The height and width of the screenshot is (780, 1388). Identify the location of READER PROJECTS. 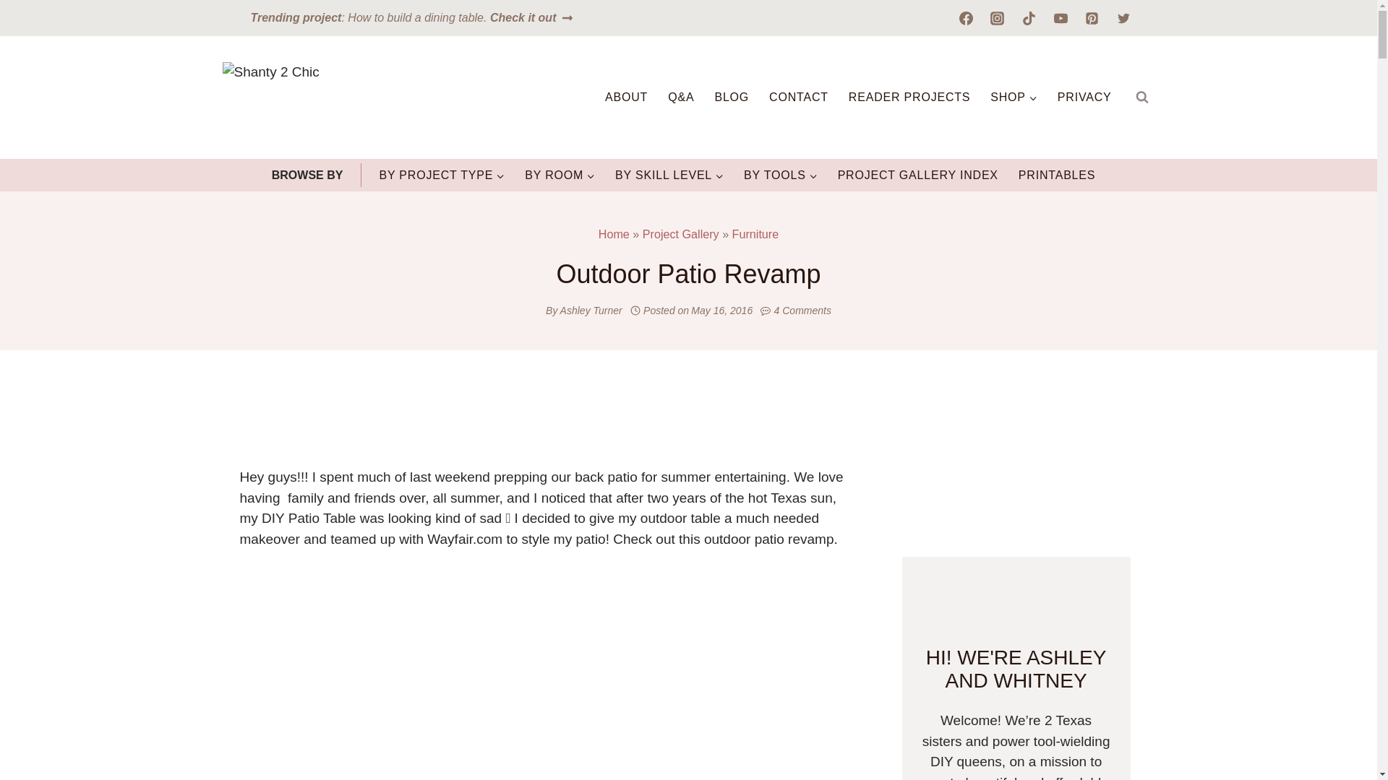
(909, 97).